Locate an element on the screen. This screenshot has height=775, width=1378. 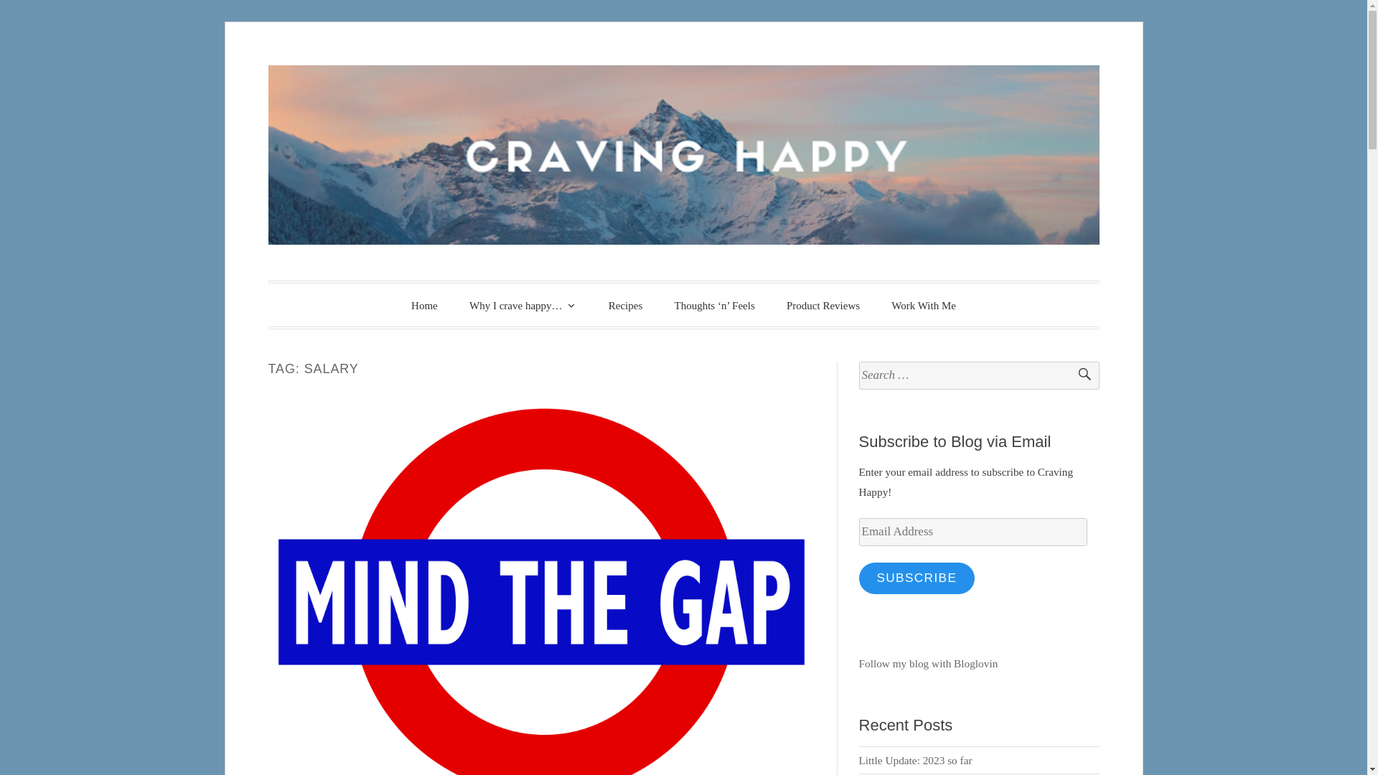
Recipes is located at coordinates (625, 306).